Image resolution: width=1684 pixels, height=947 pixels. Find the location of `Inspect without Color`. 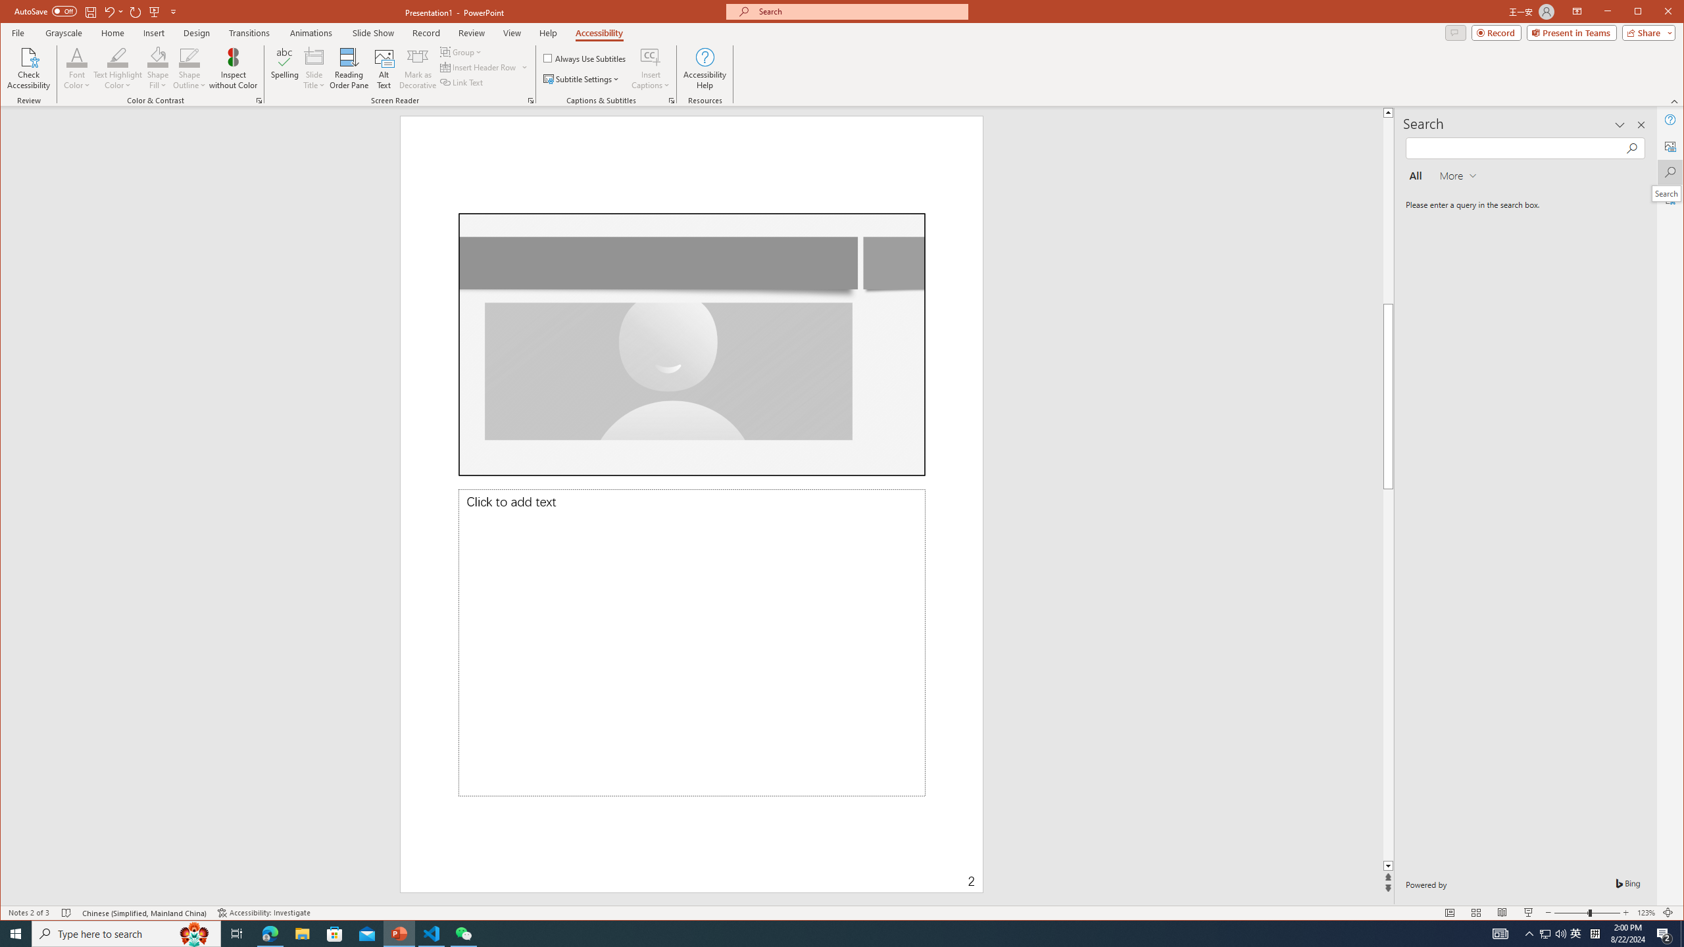

Inspect without Color is located at coordinates (233, 68).